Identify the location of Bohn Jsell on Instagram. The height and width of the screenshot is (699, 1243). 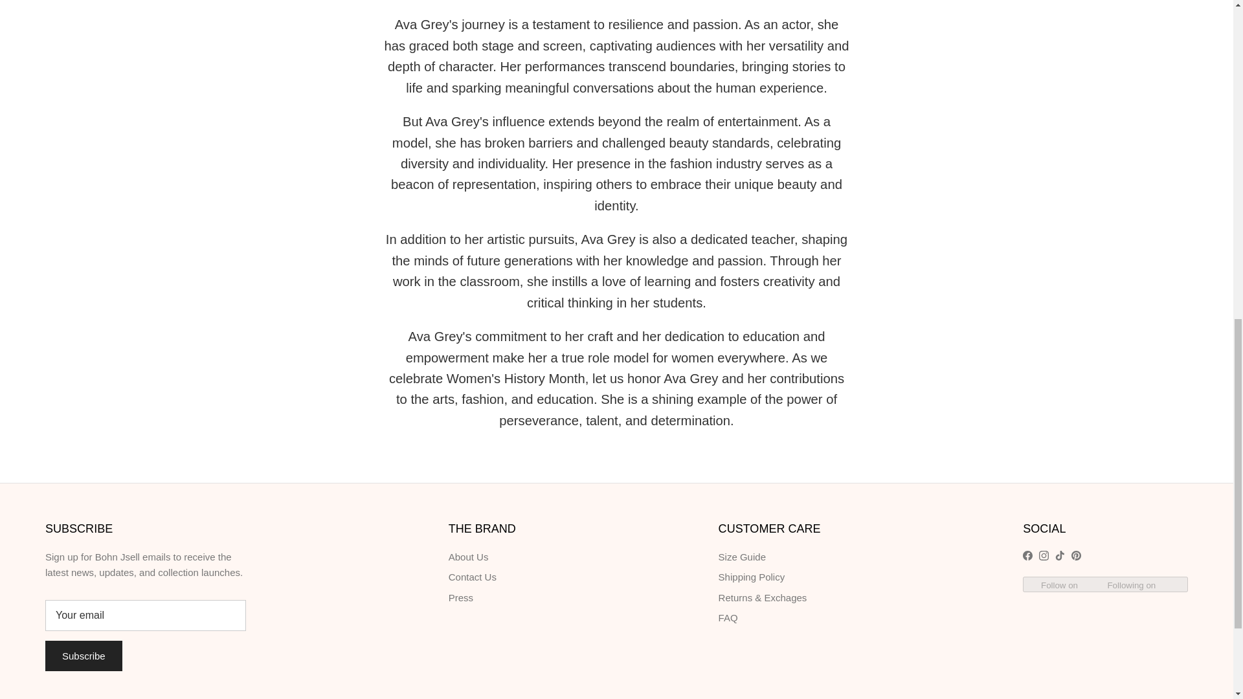
(1044, 555).